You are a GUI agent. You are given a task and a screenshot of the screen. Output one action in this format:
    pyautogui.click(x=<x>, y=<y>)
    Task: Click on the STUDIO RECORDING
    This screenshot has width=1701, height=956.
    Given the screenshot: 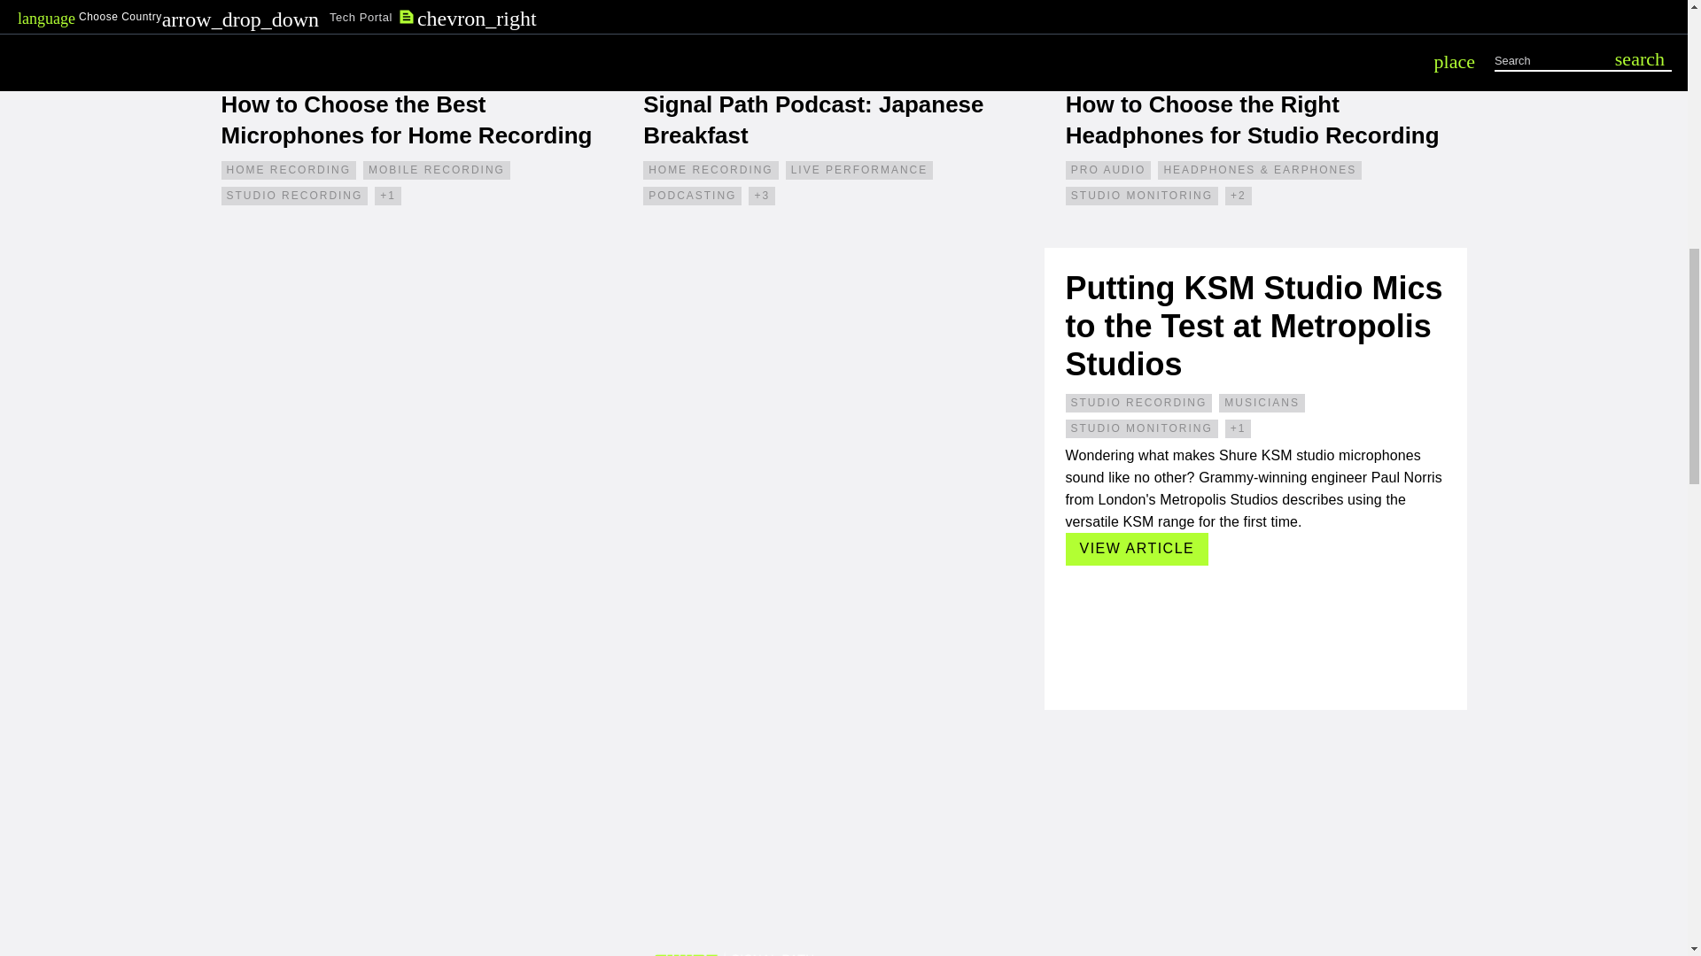 What is the action you would take?
    pyautogui.click(x=294, y=196)
    